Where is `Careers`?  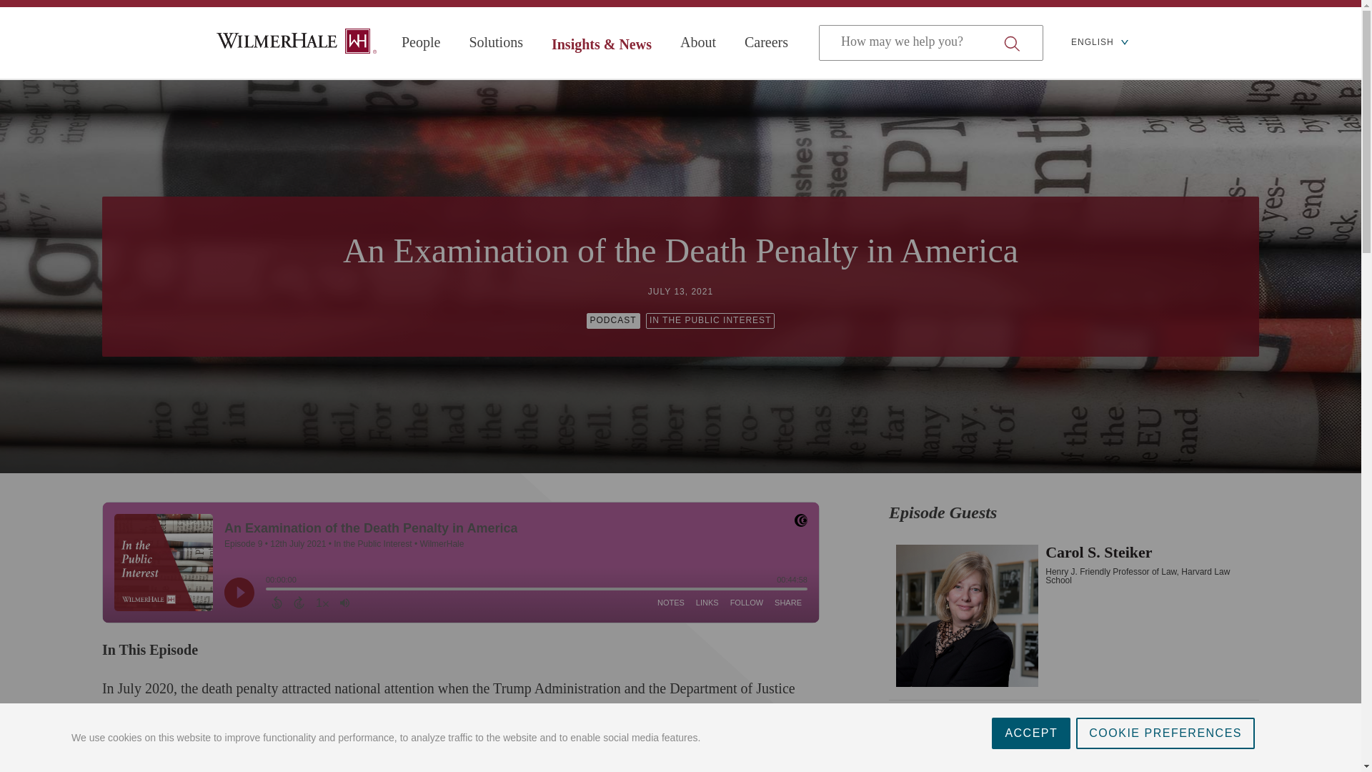 Careers is located at coordinates (766, 42).